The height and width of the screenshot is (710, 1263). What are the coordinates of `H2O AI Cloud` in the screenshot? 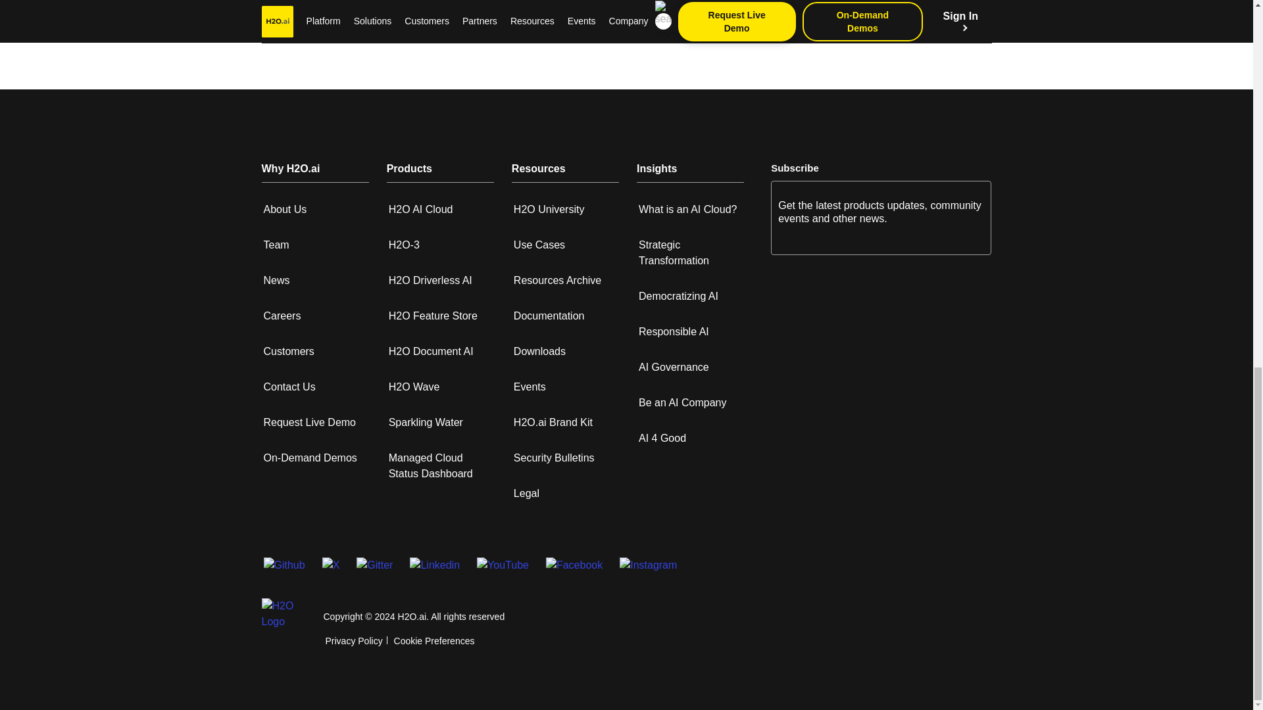 It's located at (421, 209).